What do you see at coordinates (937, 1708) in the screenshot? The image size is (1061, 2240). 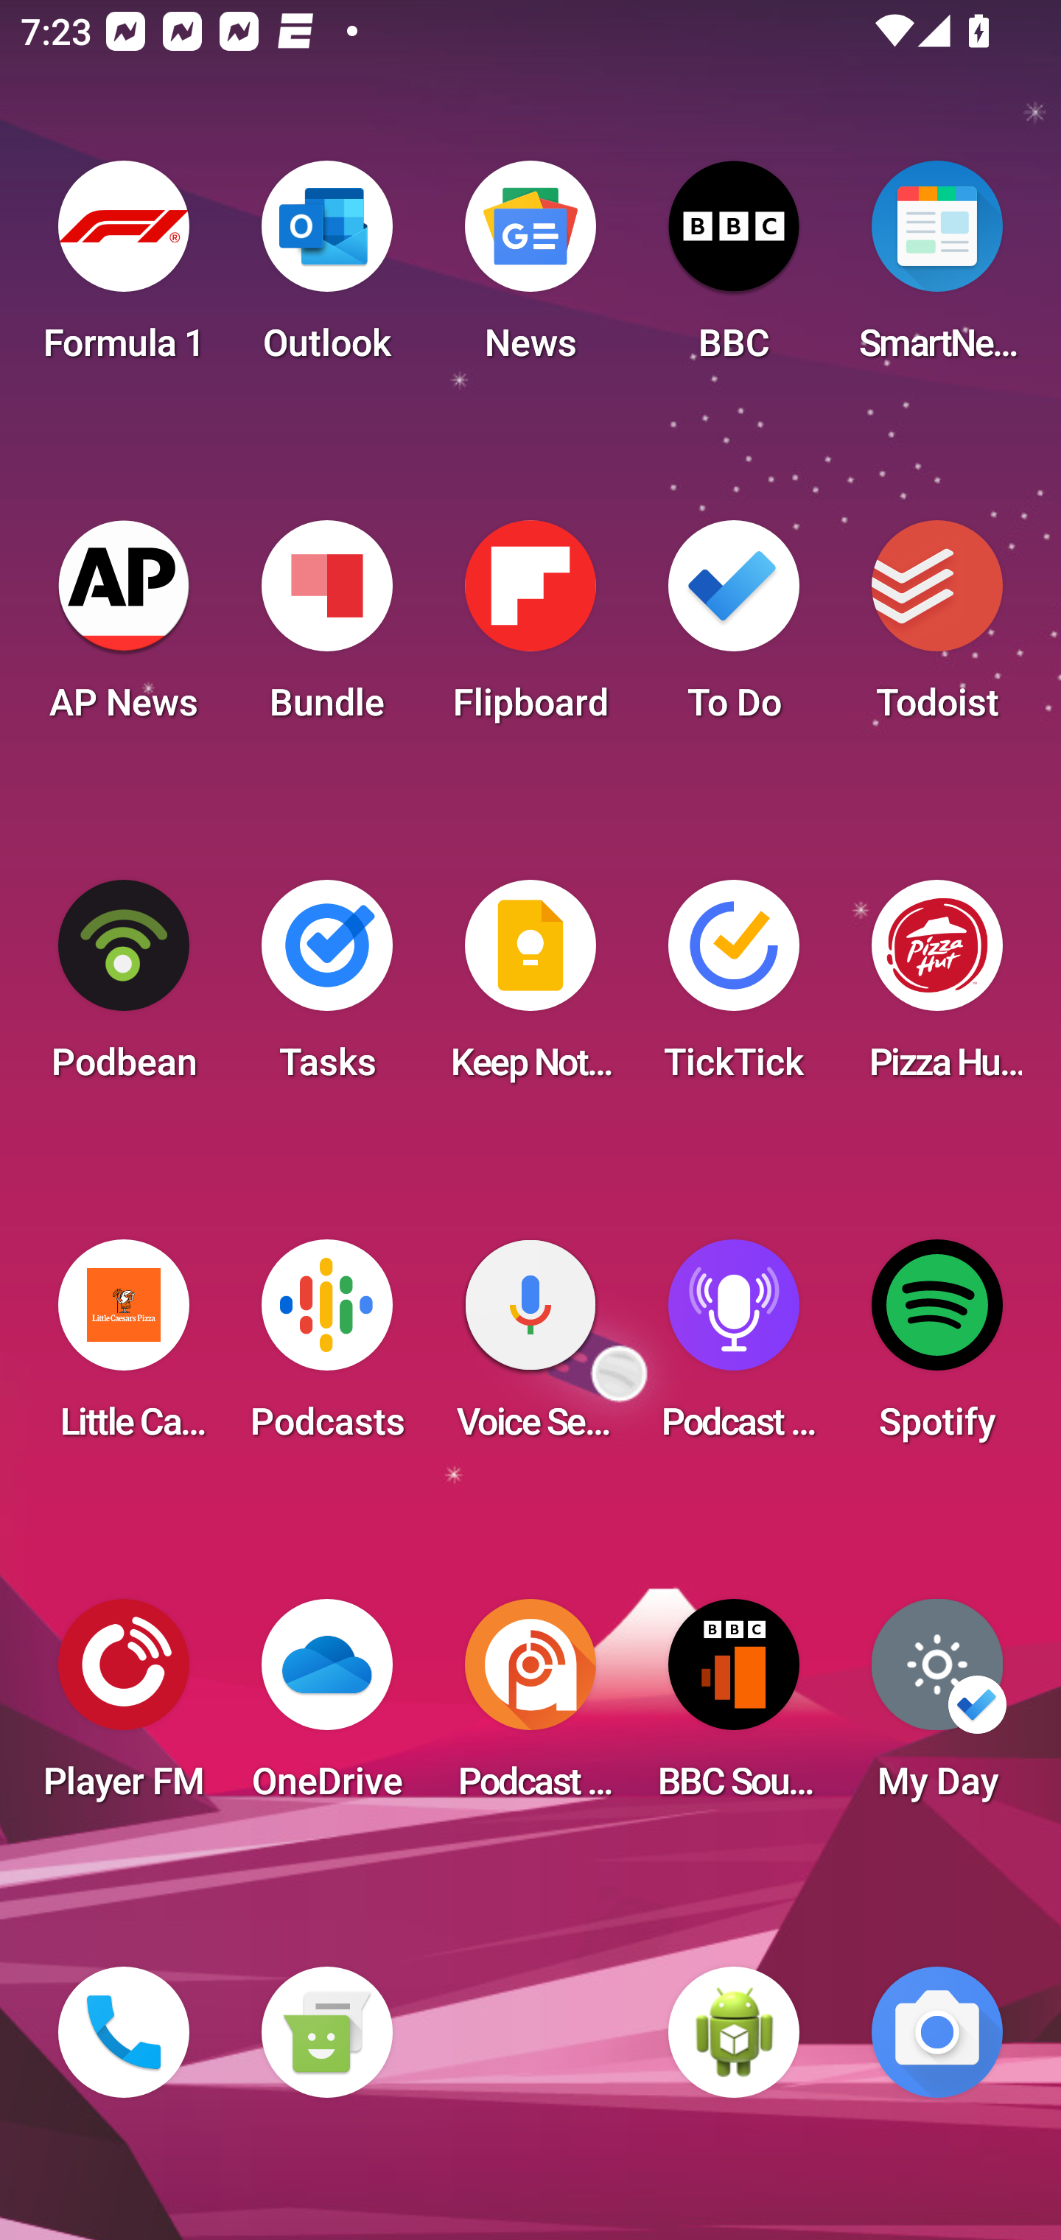 I see `My Day` at bounding box center [937, 1708].